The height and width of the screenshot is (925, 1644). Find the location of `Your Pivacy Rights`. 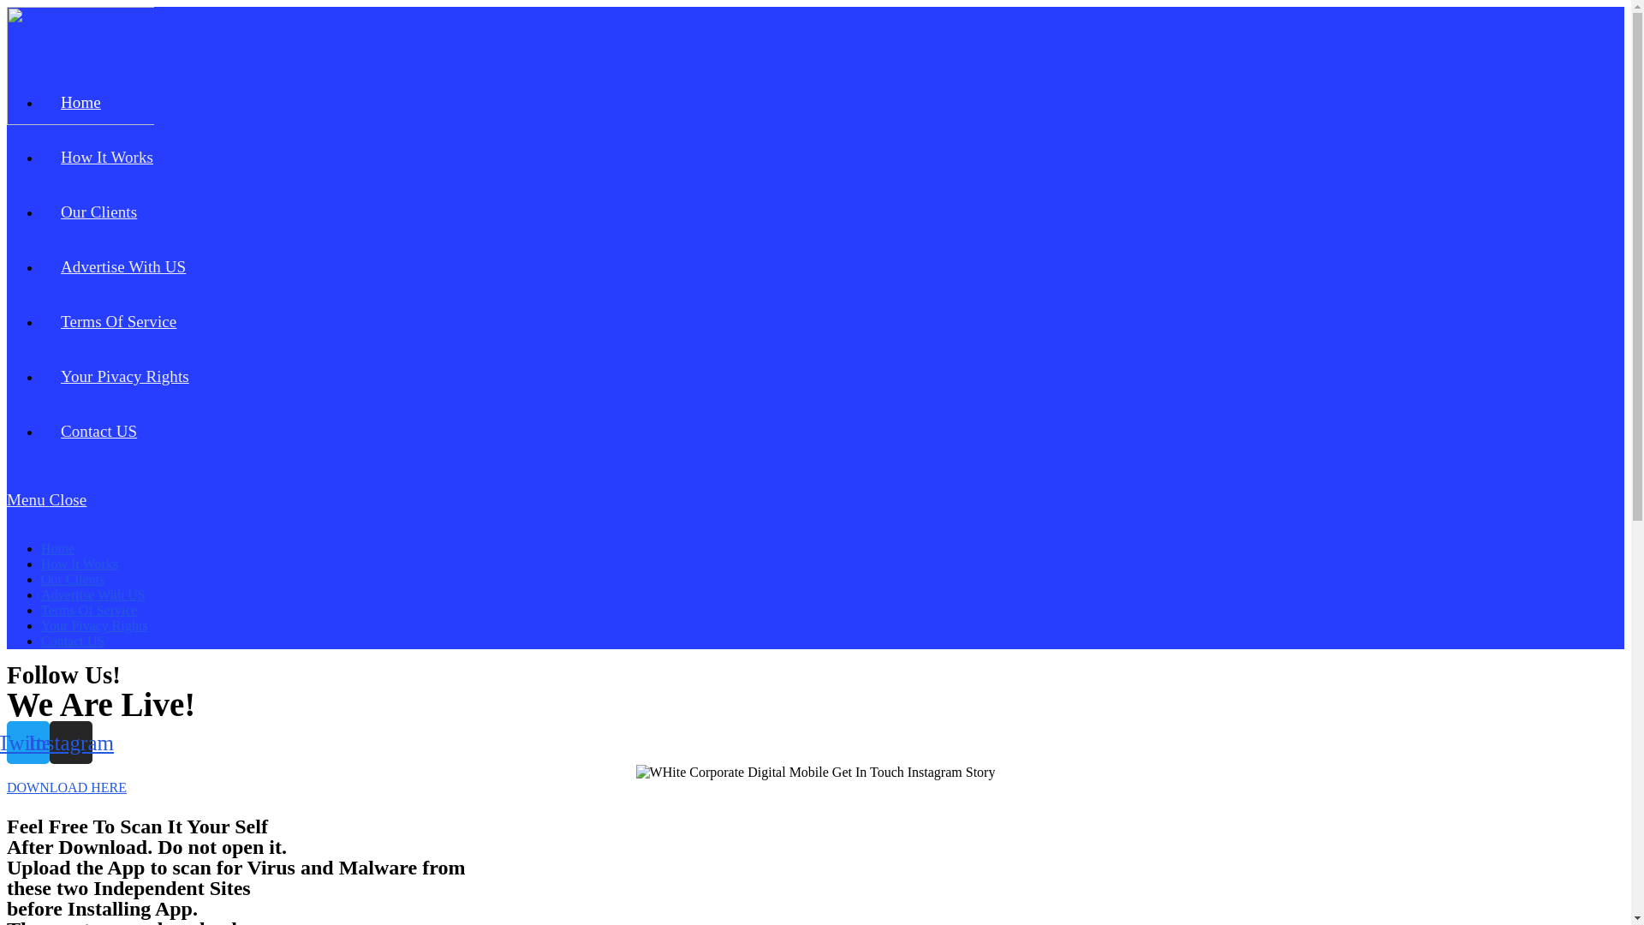

Your Pivacy Rights is located at coordinates (125, 377).